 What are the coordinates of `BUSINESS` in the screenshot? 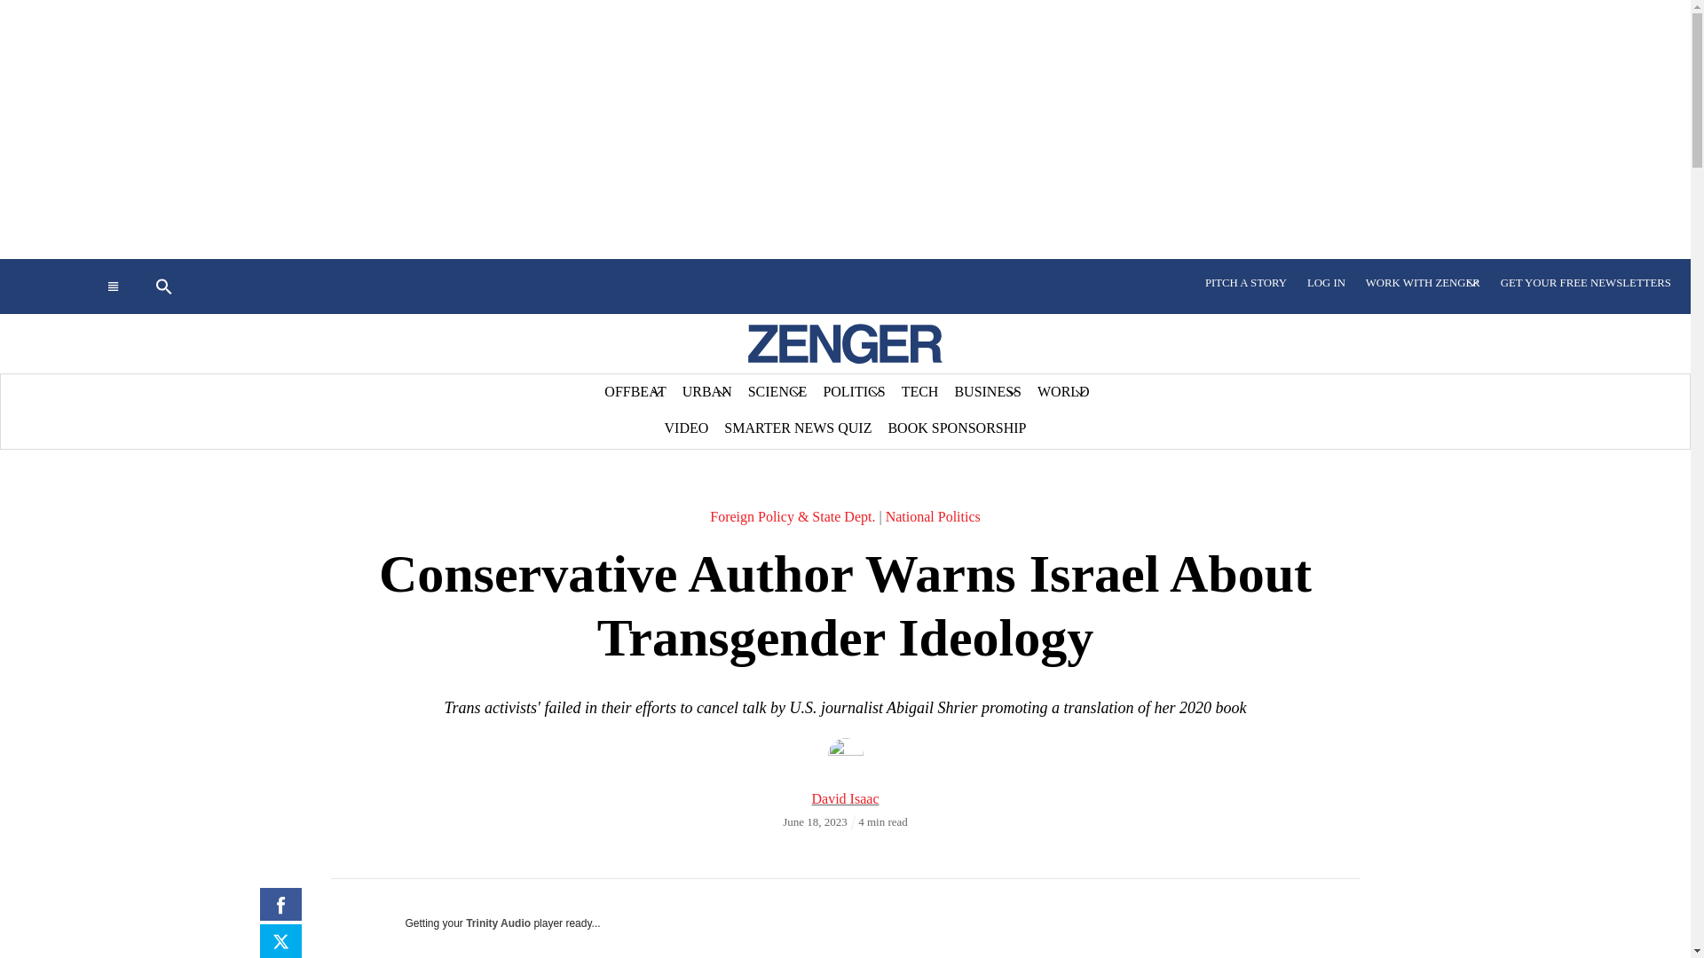 It's located at (987, 392).